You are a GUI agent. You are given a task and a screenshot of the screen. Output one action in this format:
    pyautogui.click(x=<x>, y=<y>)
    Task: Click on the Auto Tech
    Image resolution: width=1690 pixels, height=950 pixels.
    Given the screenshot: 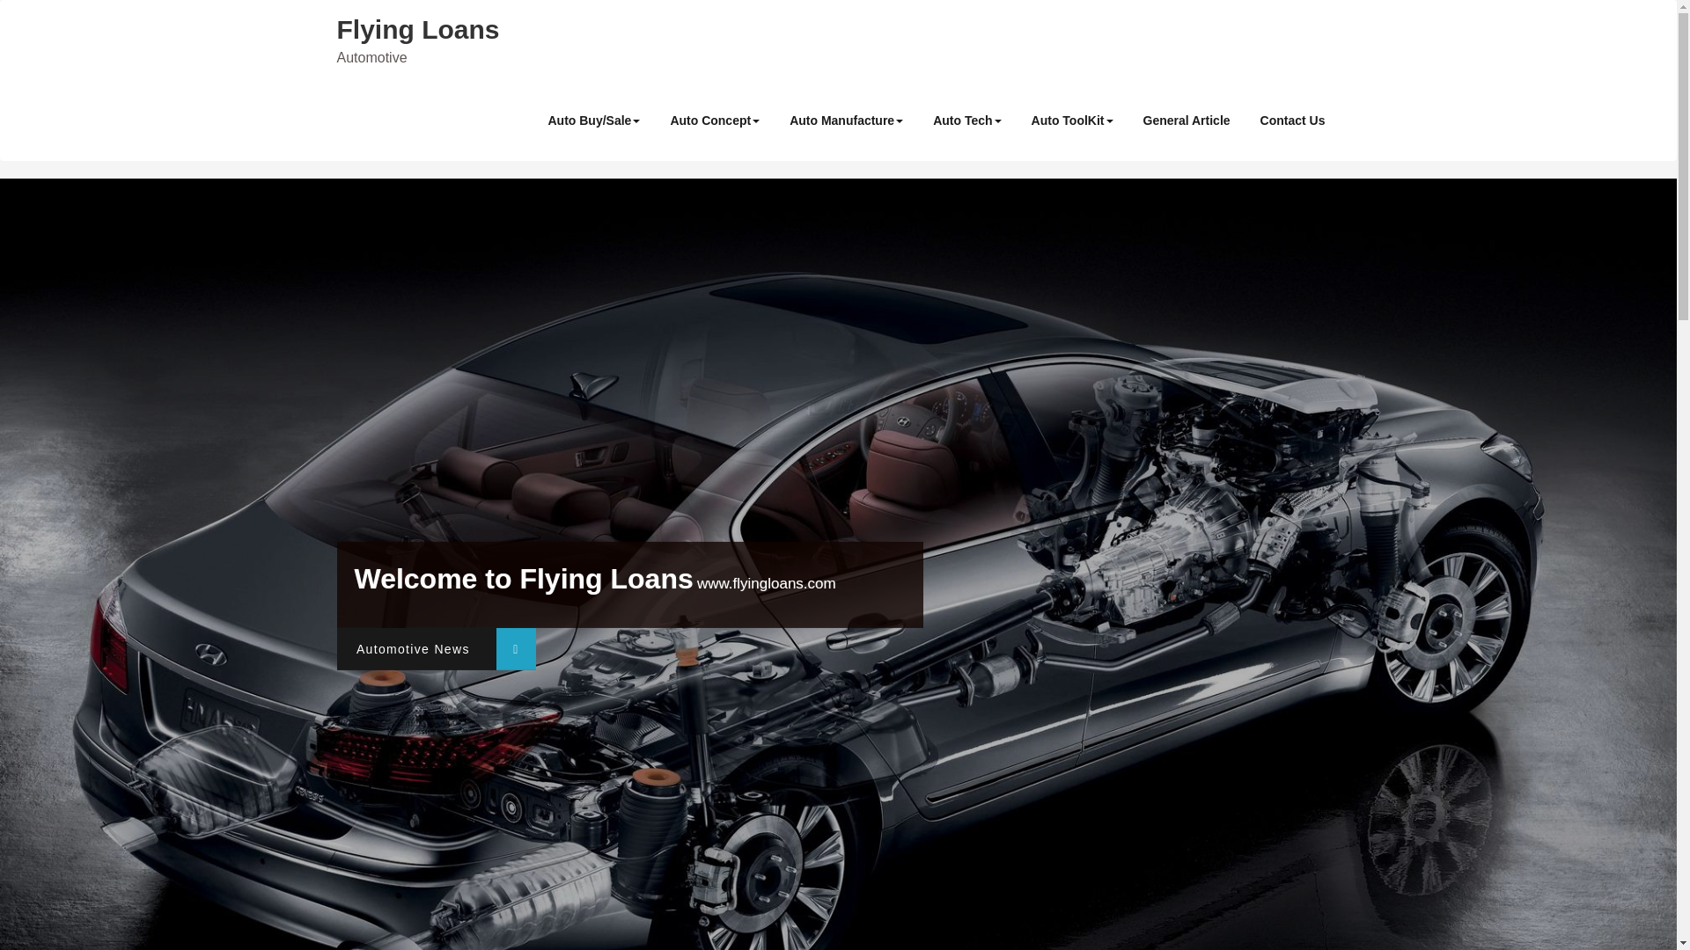 What is the action you would take?
    pyautogui.click(x=966, y=120)
    